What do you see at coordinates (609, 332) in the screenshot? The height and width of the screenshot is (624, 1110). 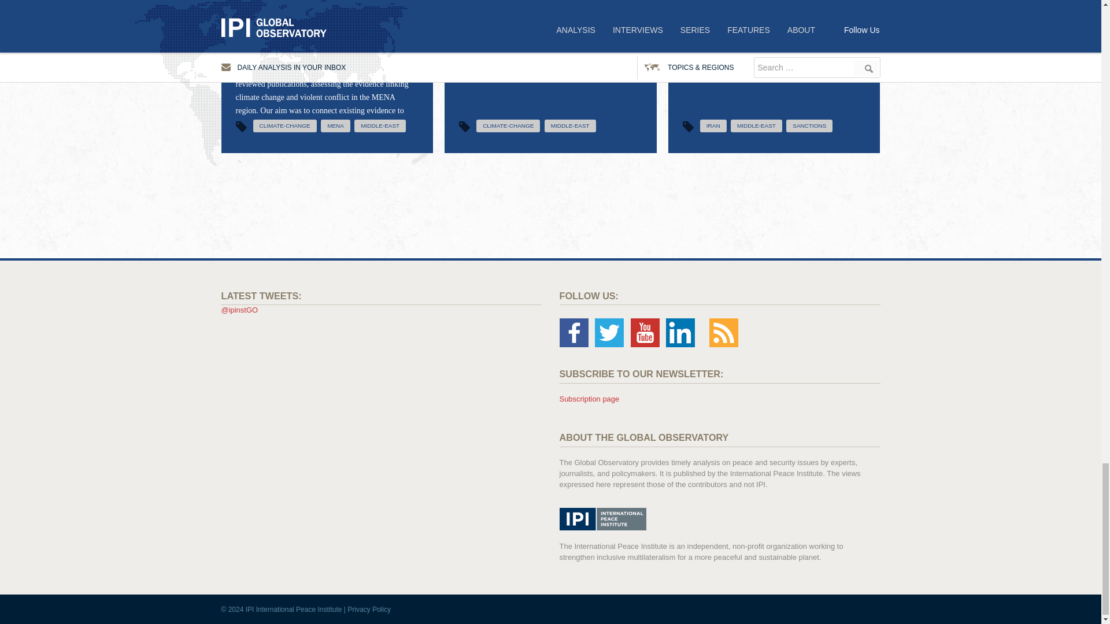 I see `Twitter` at bounding box center [609, 332].